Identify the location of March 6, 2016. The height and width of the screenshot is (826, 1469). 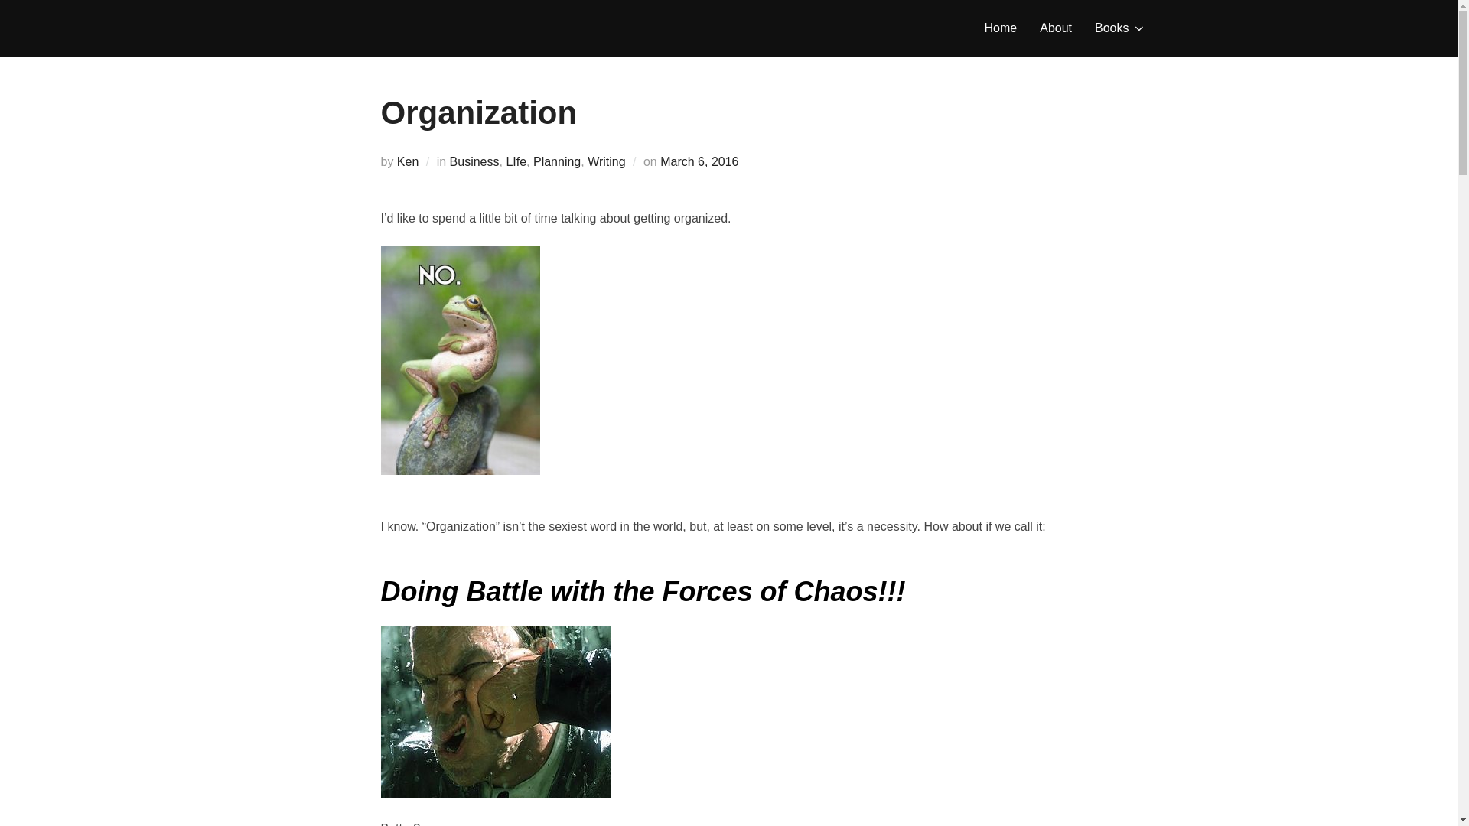
(699, 162).